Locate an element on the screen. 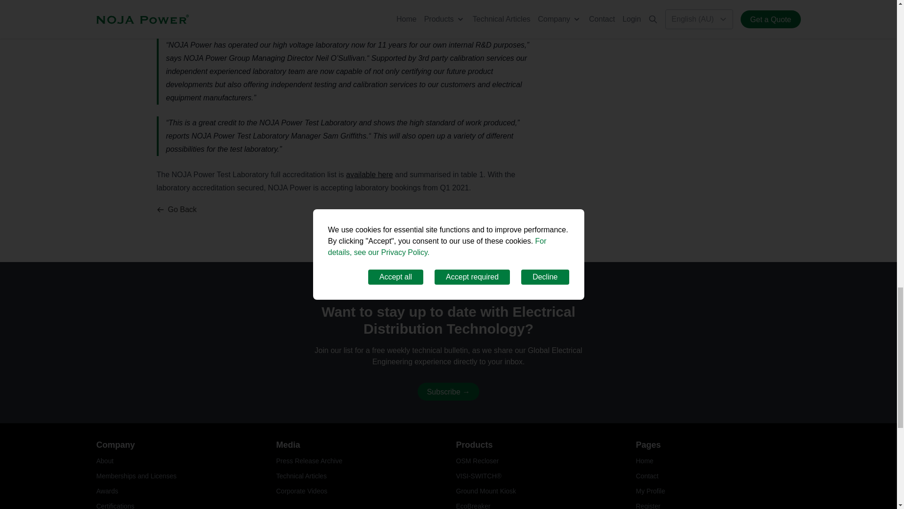 The width and height of the screenshot is (904, 509). Awards is located at coordinates (106, 491).